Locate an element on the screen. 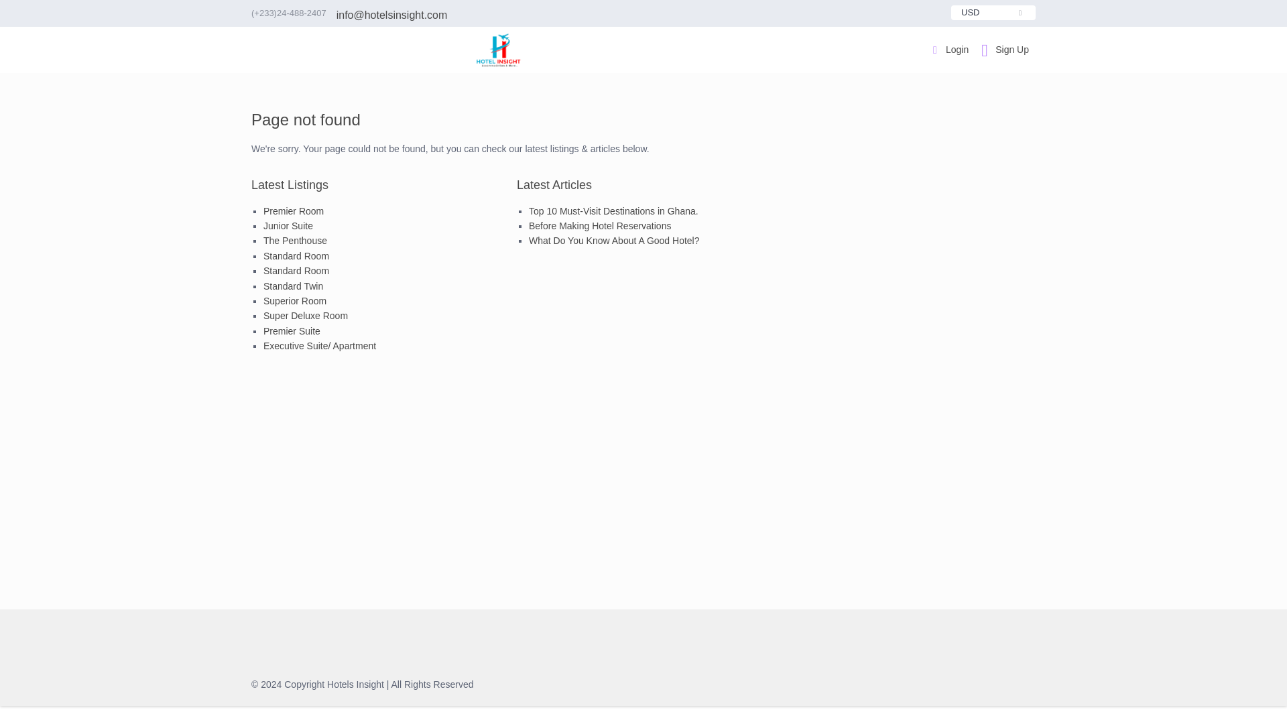 Image resolution: width=1287 pixels, height=724 pixels. Before Making Hotel Reservations is located at coordinates (599, 225).